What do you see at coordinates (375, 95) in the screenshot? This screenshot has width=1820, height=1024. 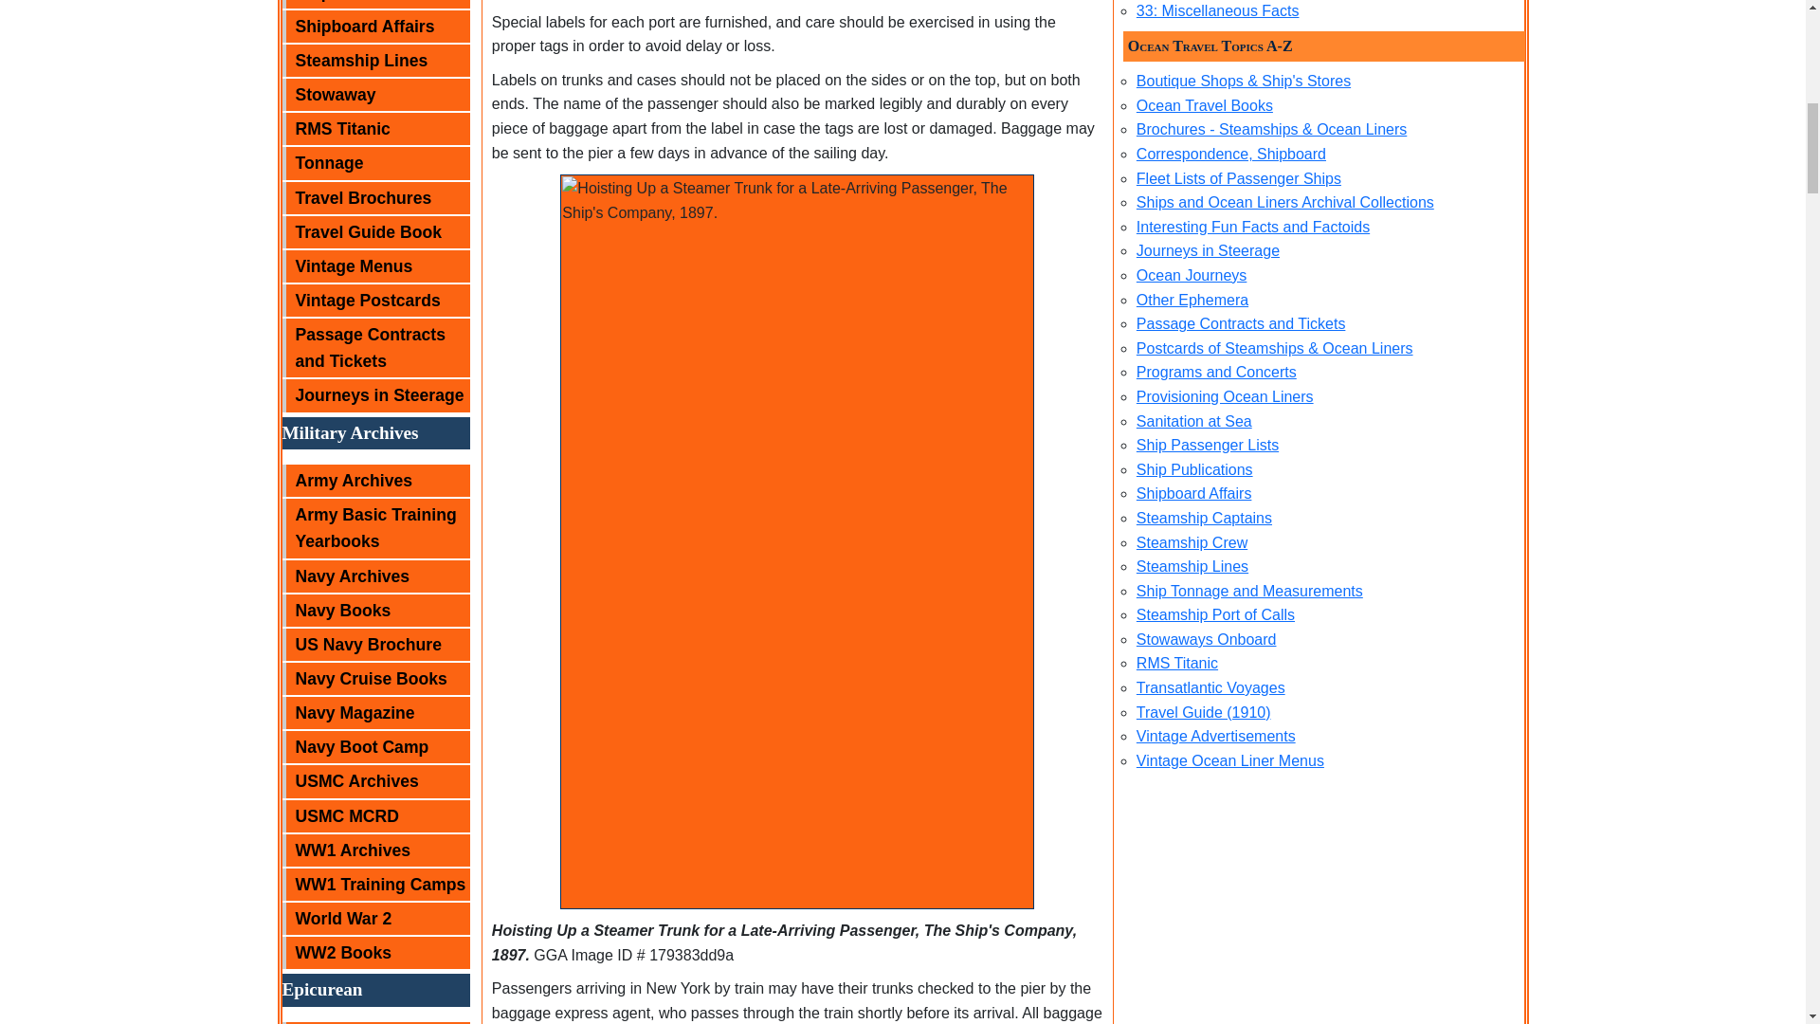 I see `Stowaway` at bounding box center [375, 95].